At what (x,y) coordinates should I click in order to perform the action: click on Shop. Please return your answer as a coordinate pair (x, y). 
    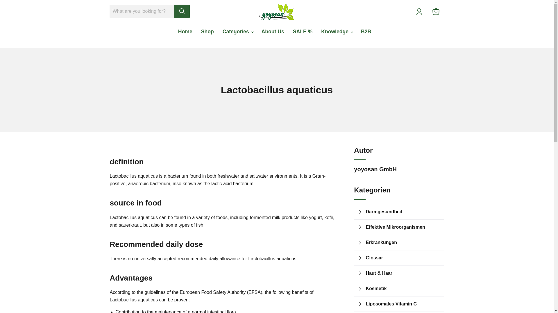
    Looking at the image, I should click on (208, 31).